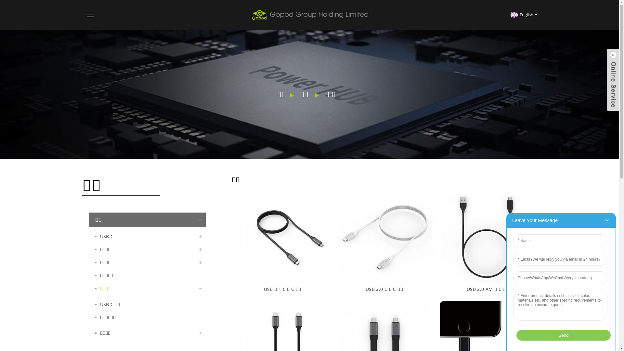 The height and width of the screenshot is (351, 624). Describe the element at coordinates (283, 235) in the screenshot. I see `USB 3.1 C to C Cable/` at that location.